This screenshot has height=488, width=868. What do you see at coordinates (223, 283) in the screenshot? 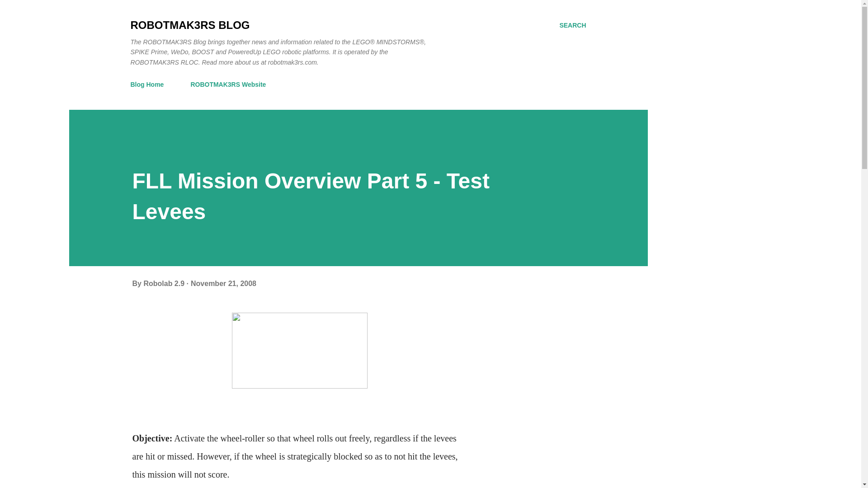
I see `permanent link` at bounding box center [223, 283].